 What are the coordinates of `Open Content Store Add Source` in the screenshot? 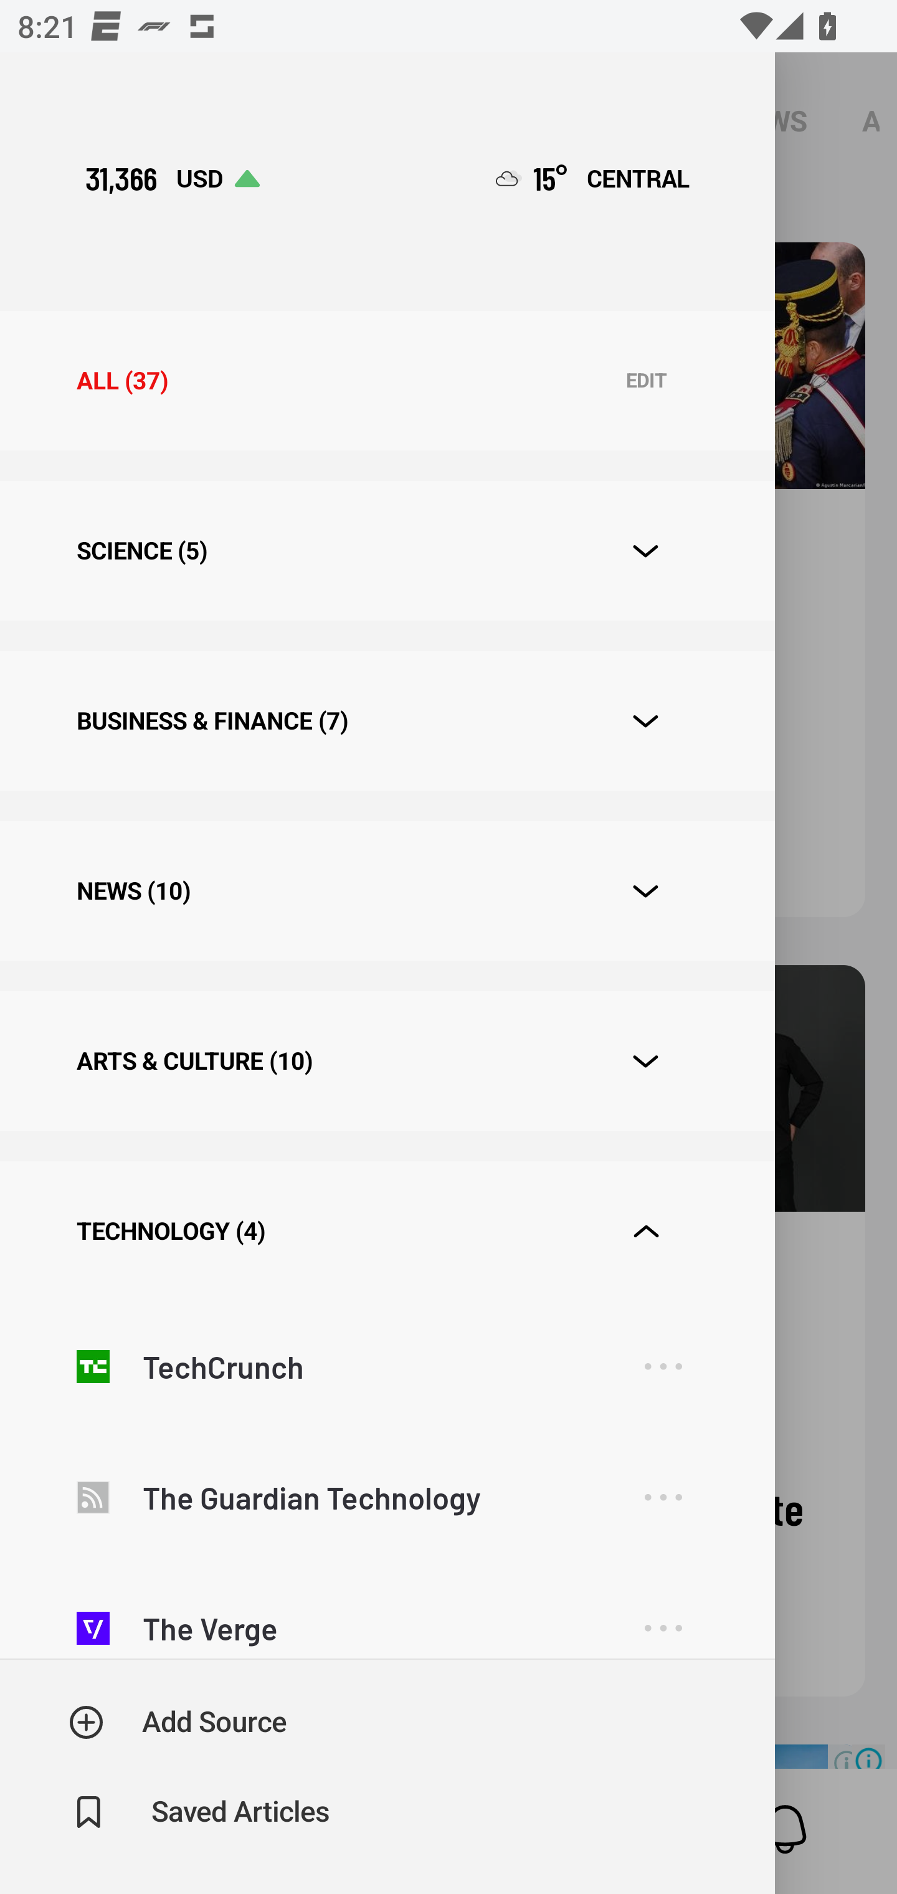 It's located at (178, 1722).